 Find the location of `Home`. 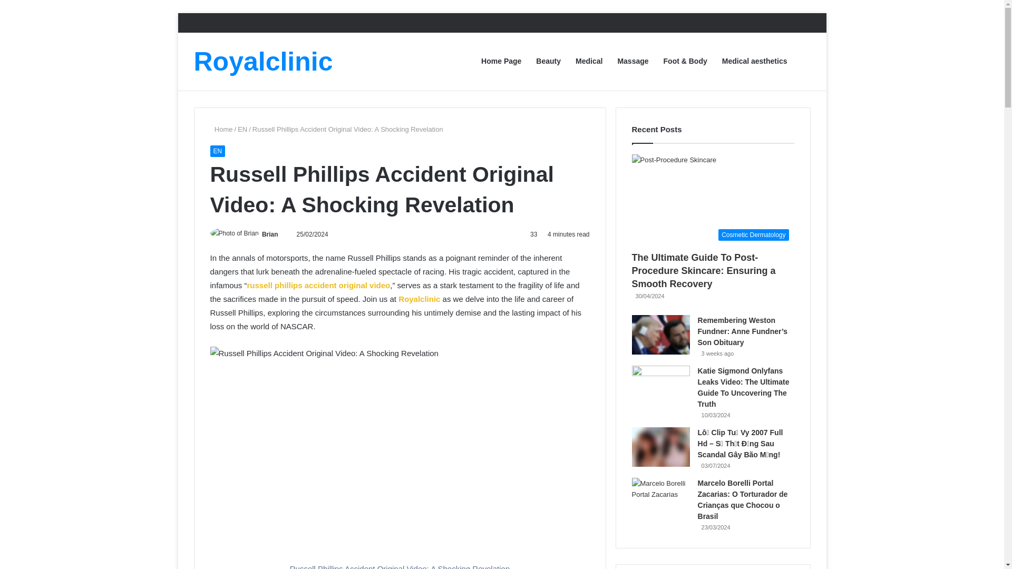

Home is located at coordinates (221, 129).